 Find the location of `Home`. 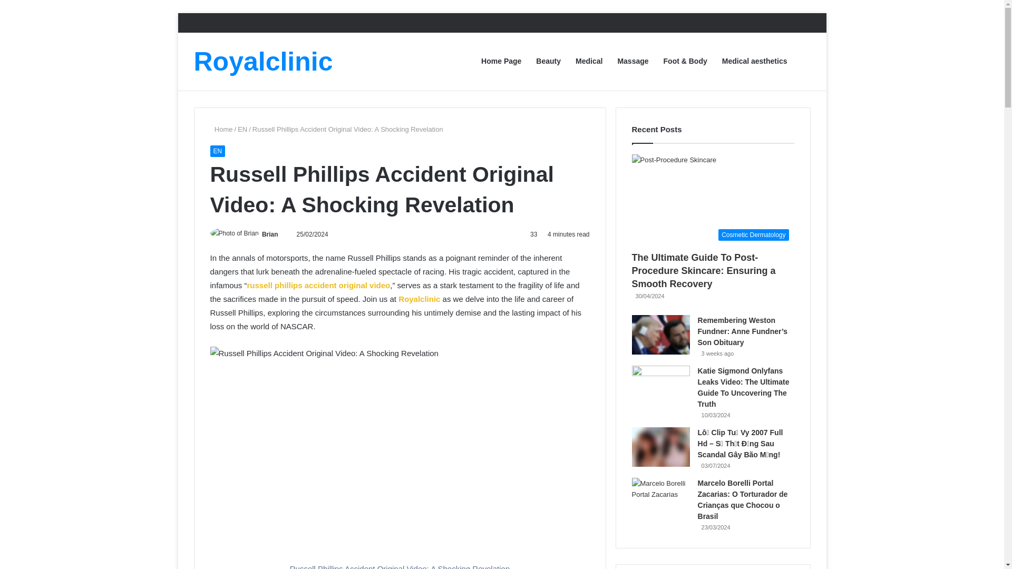

Home is located at coordinates (221, 129).